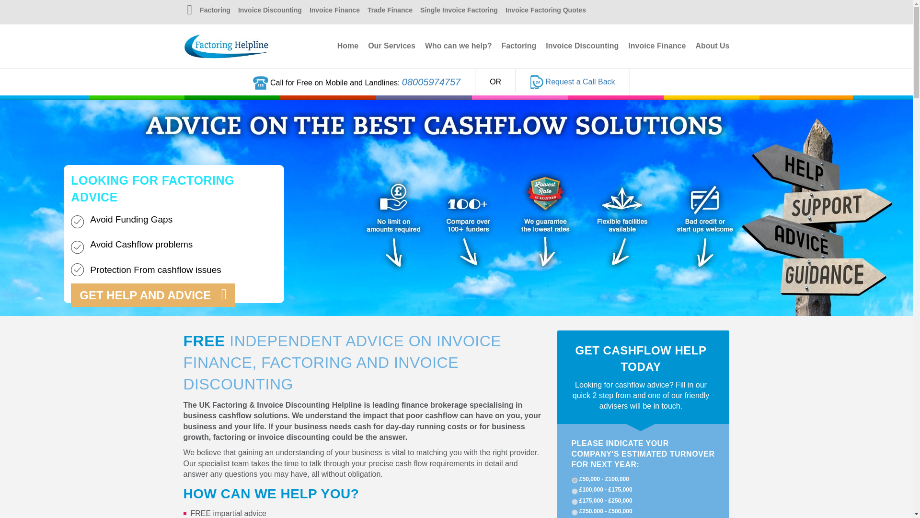 The image size is (920, 518). I want to click on Home, so click(348, 46).